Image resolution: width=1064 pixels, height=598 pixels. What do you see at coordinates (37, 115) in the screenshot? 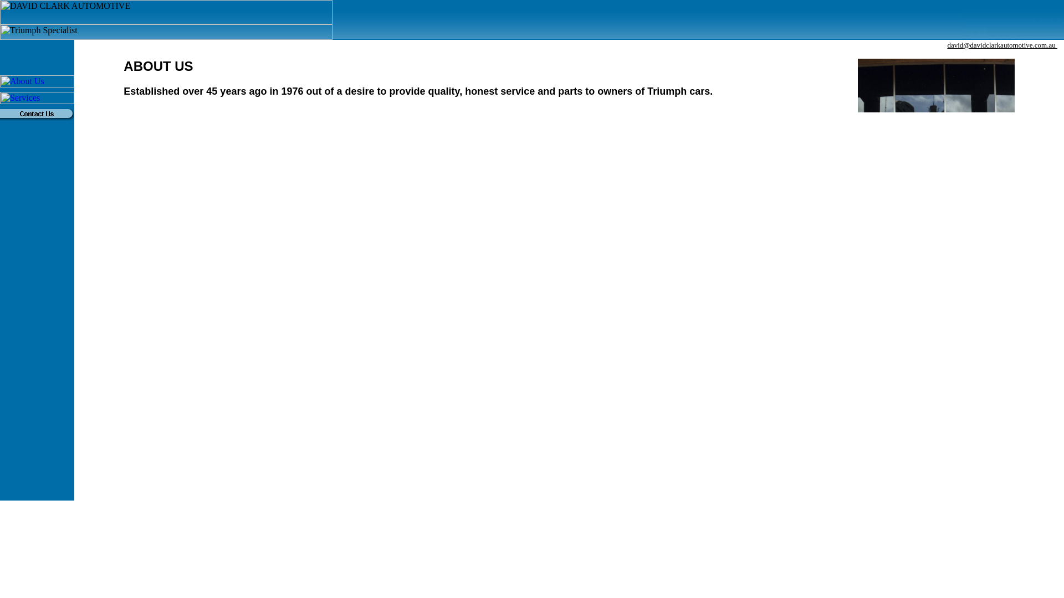
I see `Contact Us` at bounding box center [37, 115].